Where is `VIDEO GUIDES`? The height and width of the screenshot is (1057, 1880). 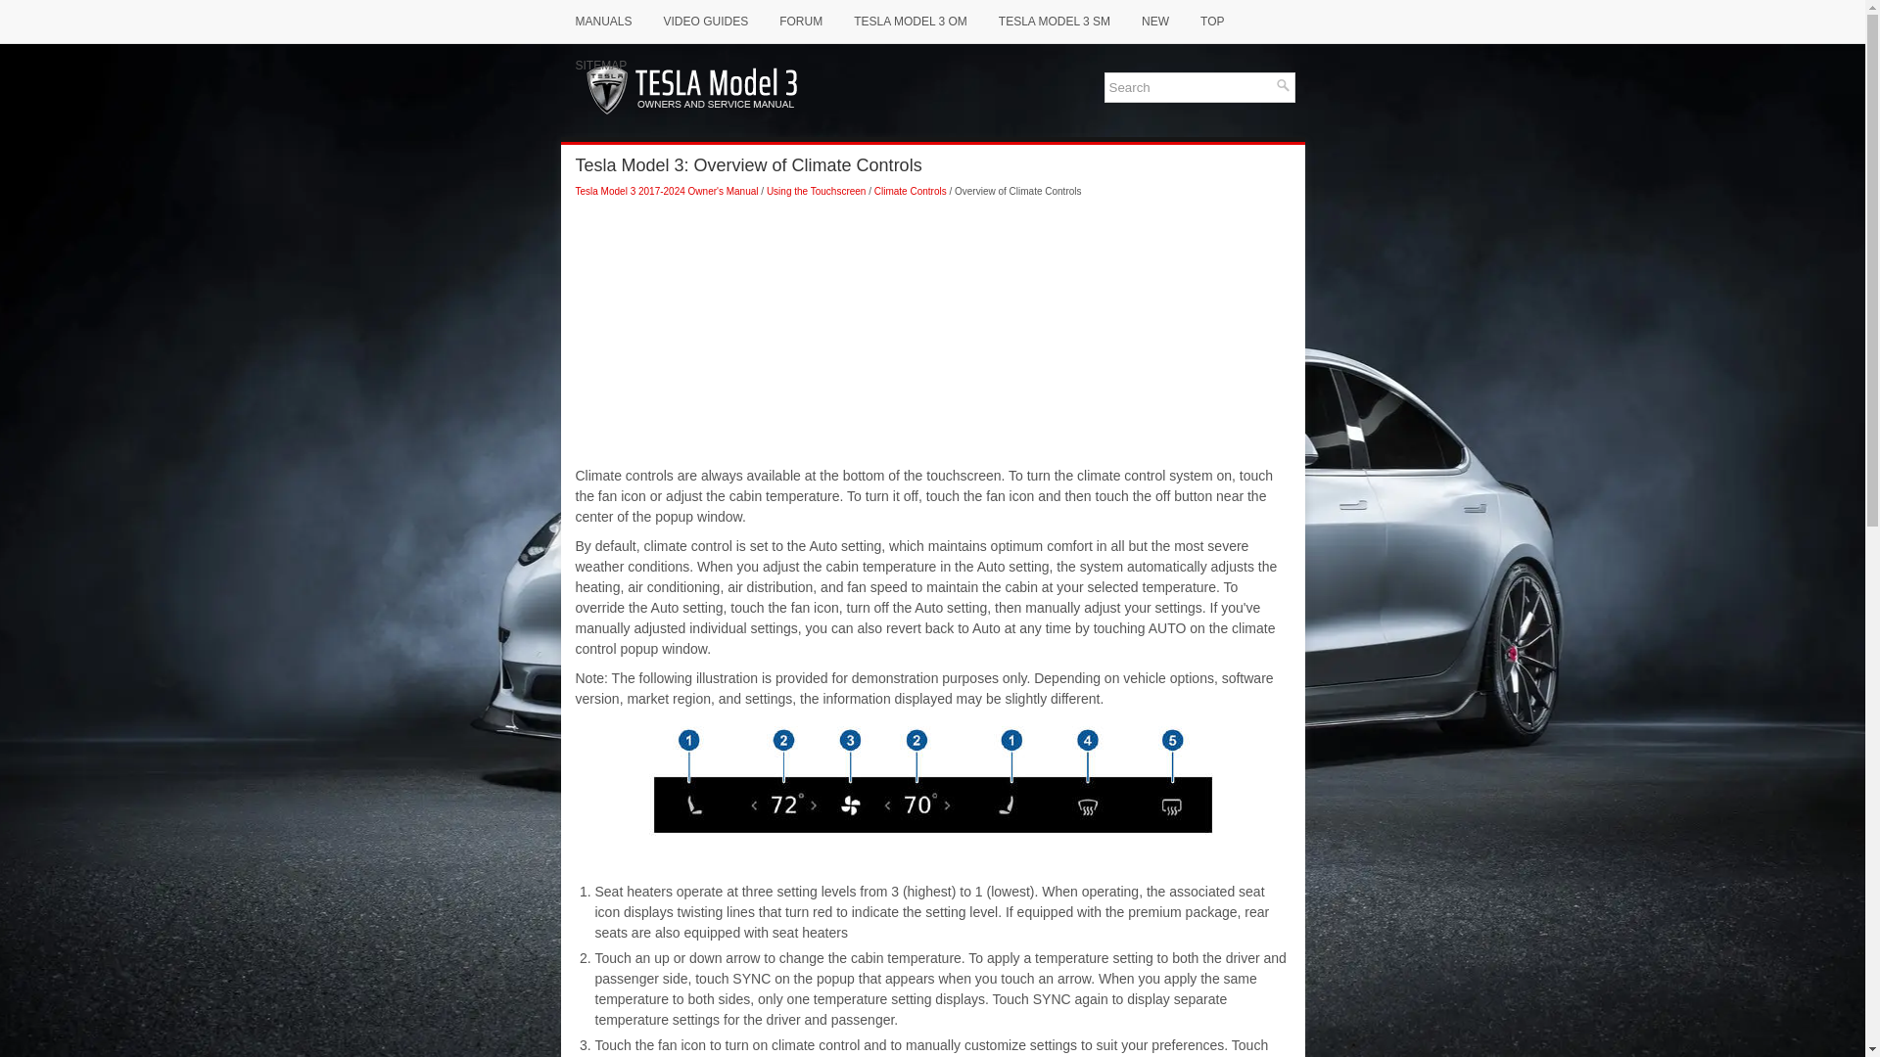 VIDEO GUIDES is located at coordinates (705, 22).